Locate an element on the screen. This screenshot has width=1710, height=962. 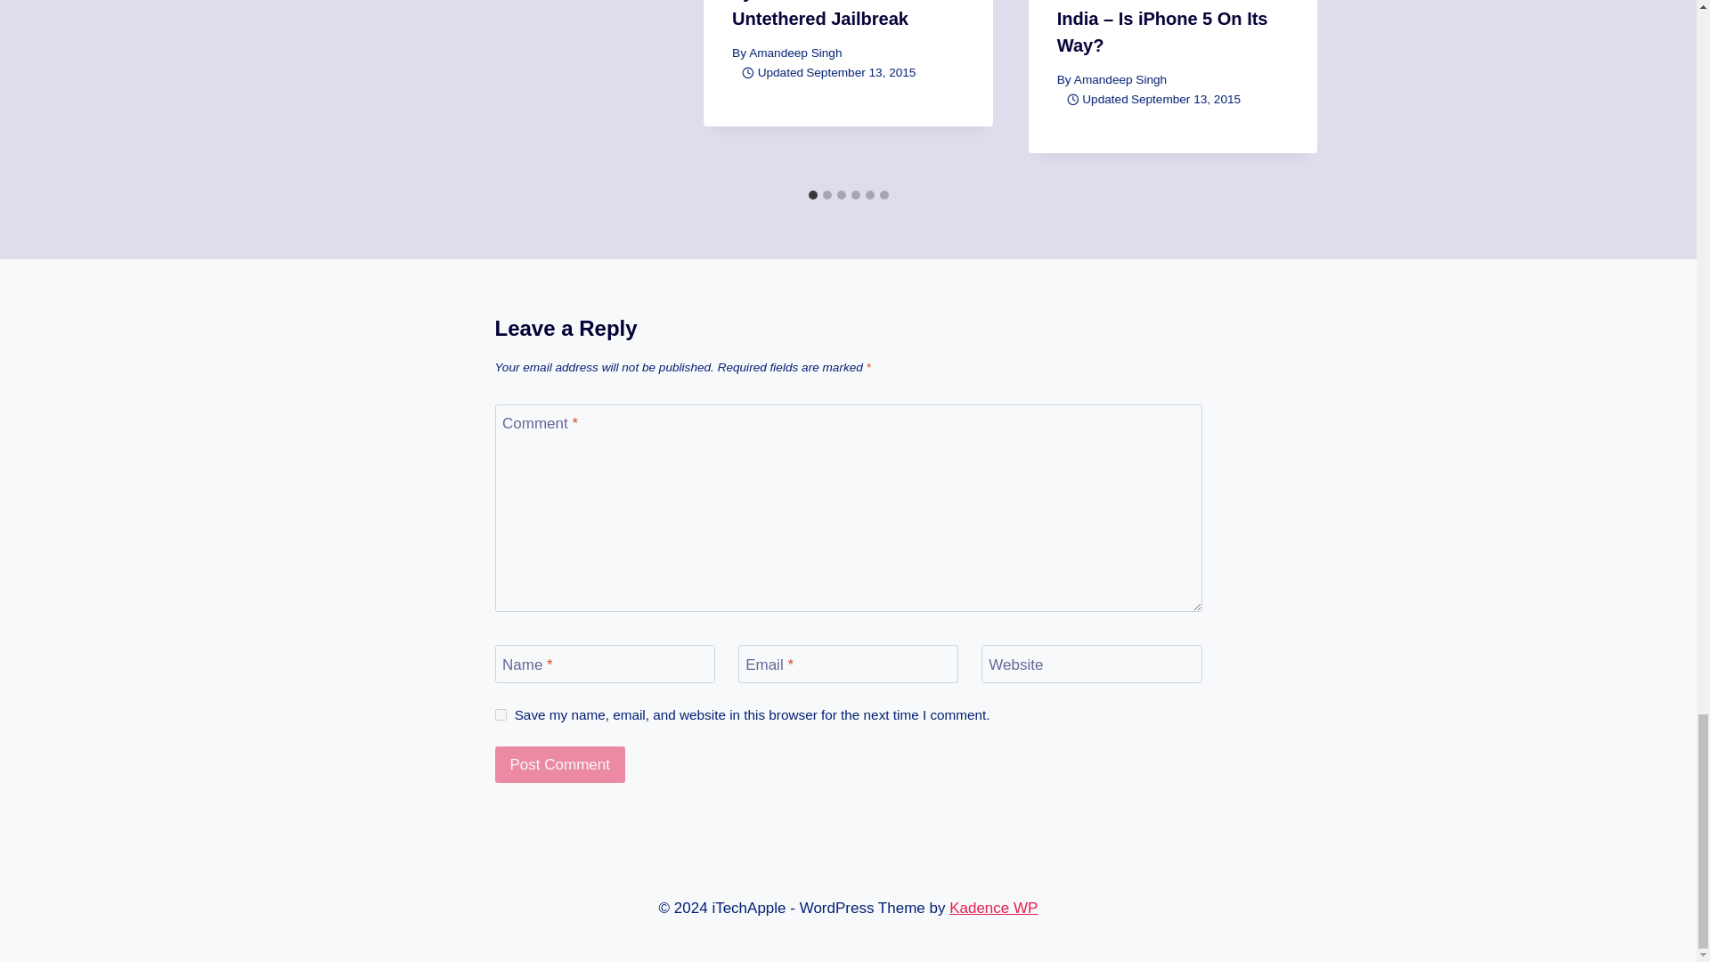
Post Comment is located at coordinates (560, 764).